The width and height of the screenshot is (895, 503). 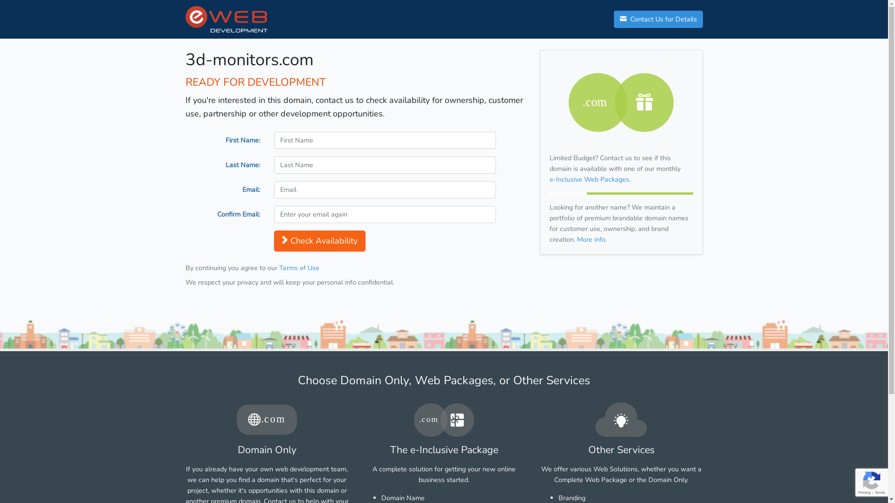 What do you see at coordinates (590, 179) in the screenshot?
I see `e-Inclusive Web Packages.` at bounding box center [590, 179].